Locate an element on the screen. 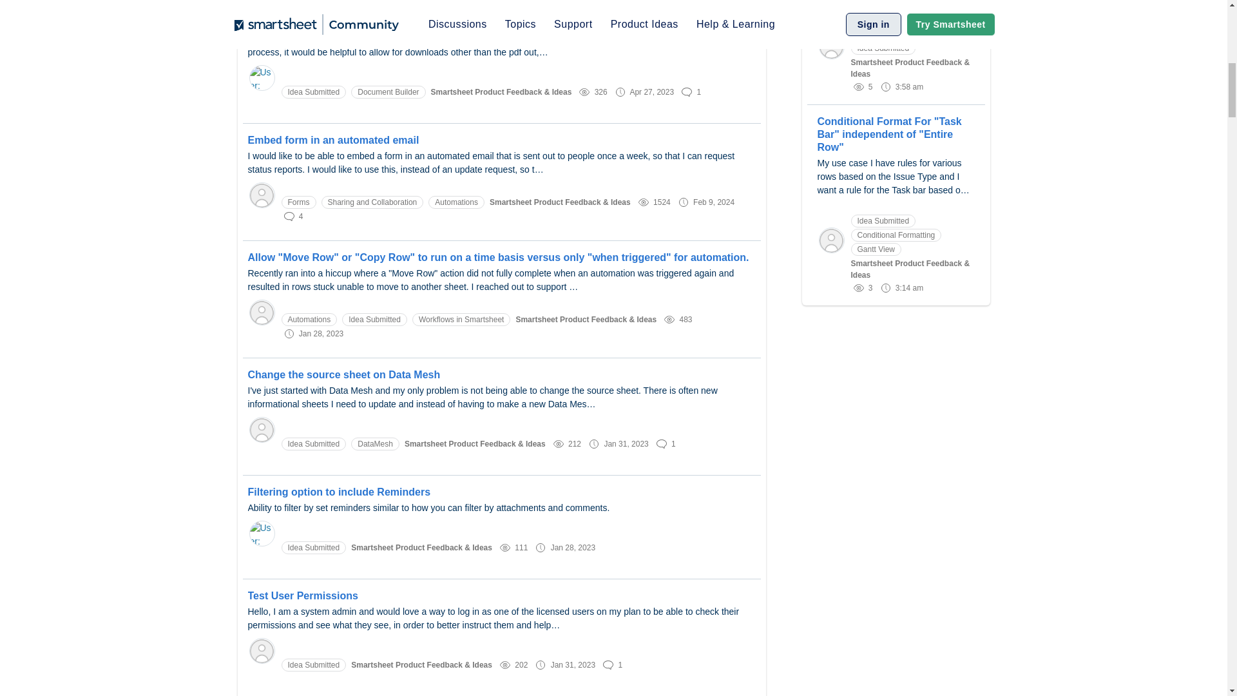 The image size is (1237, 696). Kimbh is located at coordinates (262, 429).